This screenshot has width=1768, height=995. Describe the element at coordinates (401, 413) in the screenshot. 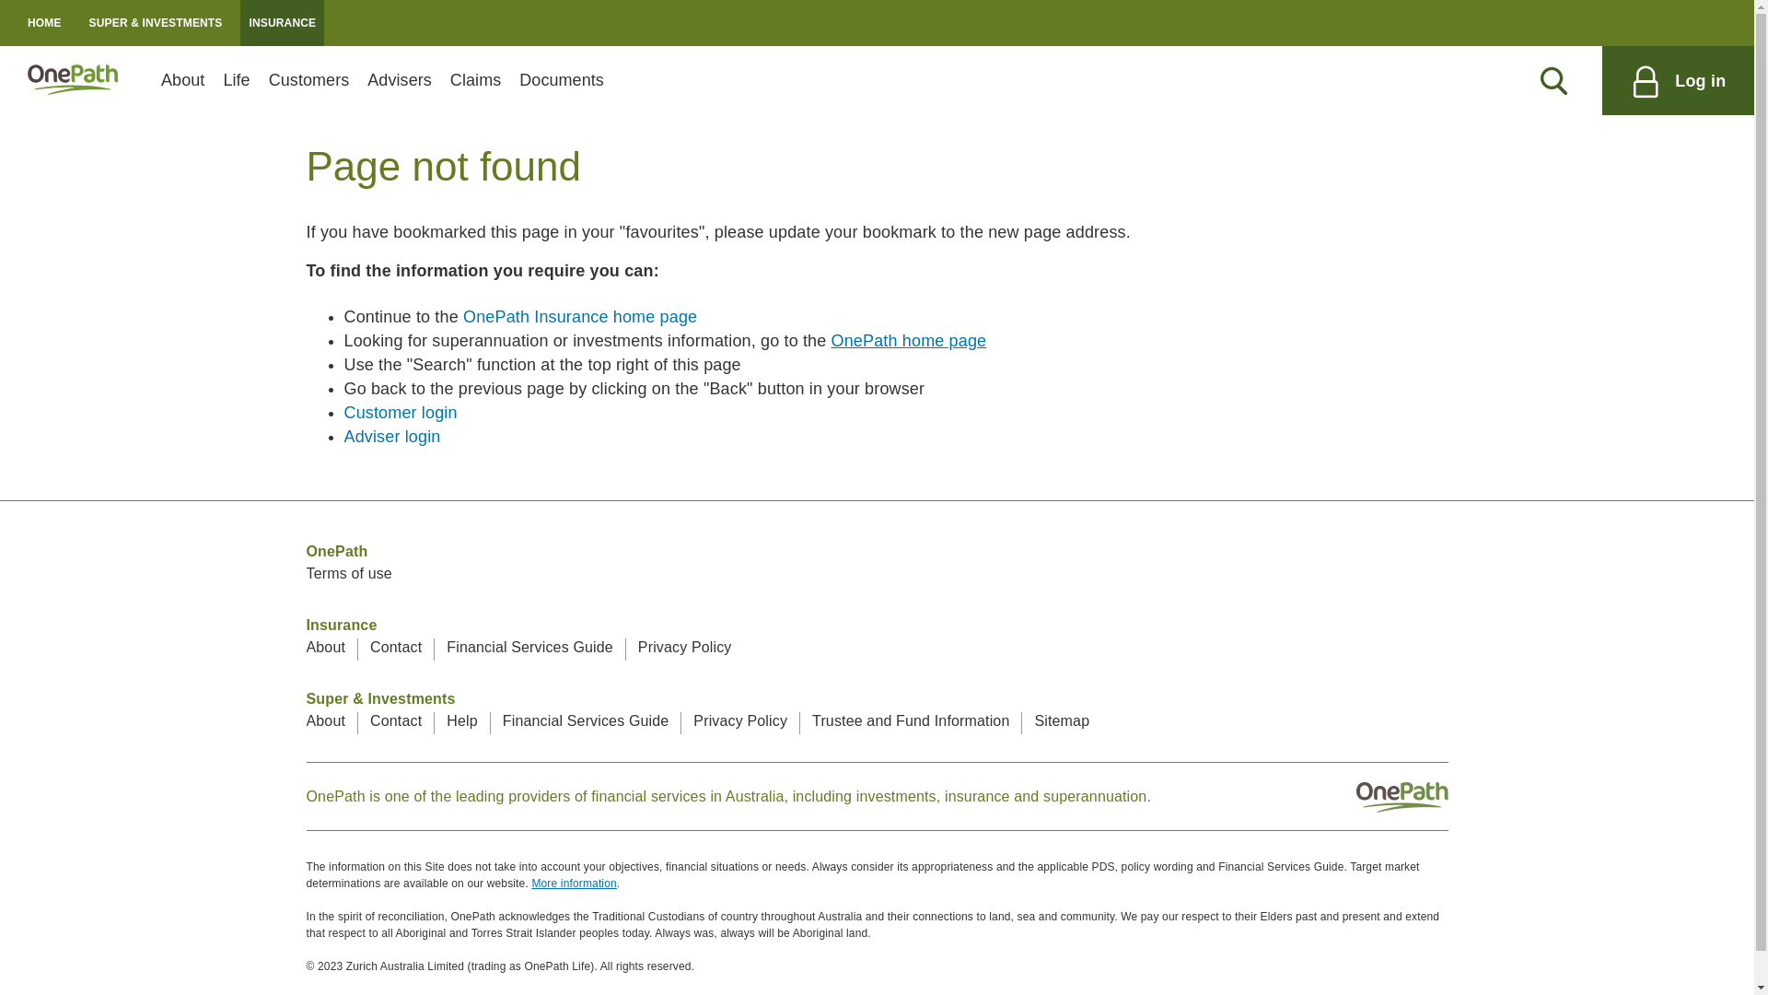

I see `Customer login` at that location.